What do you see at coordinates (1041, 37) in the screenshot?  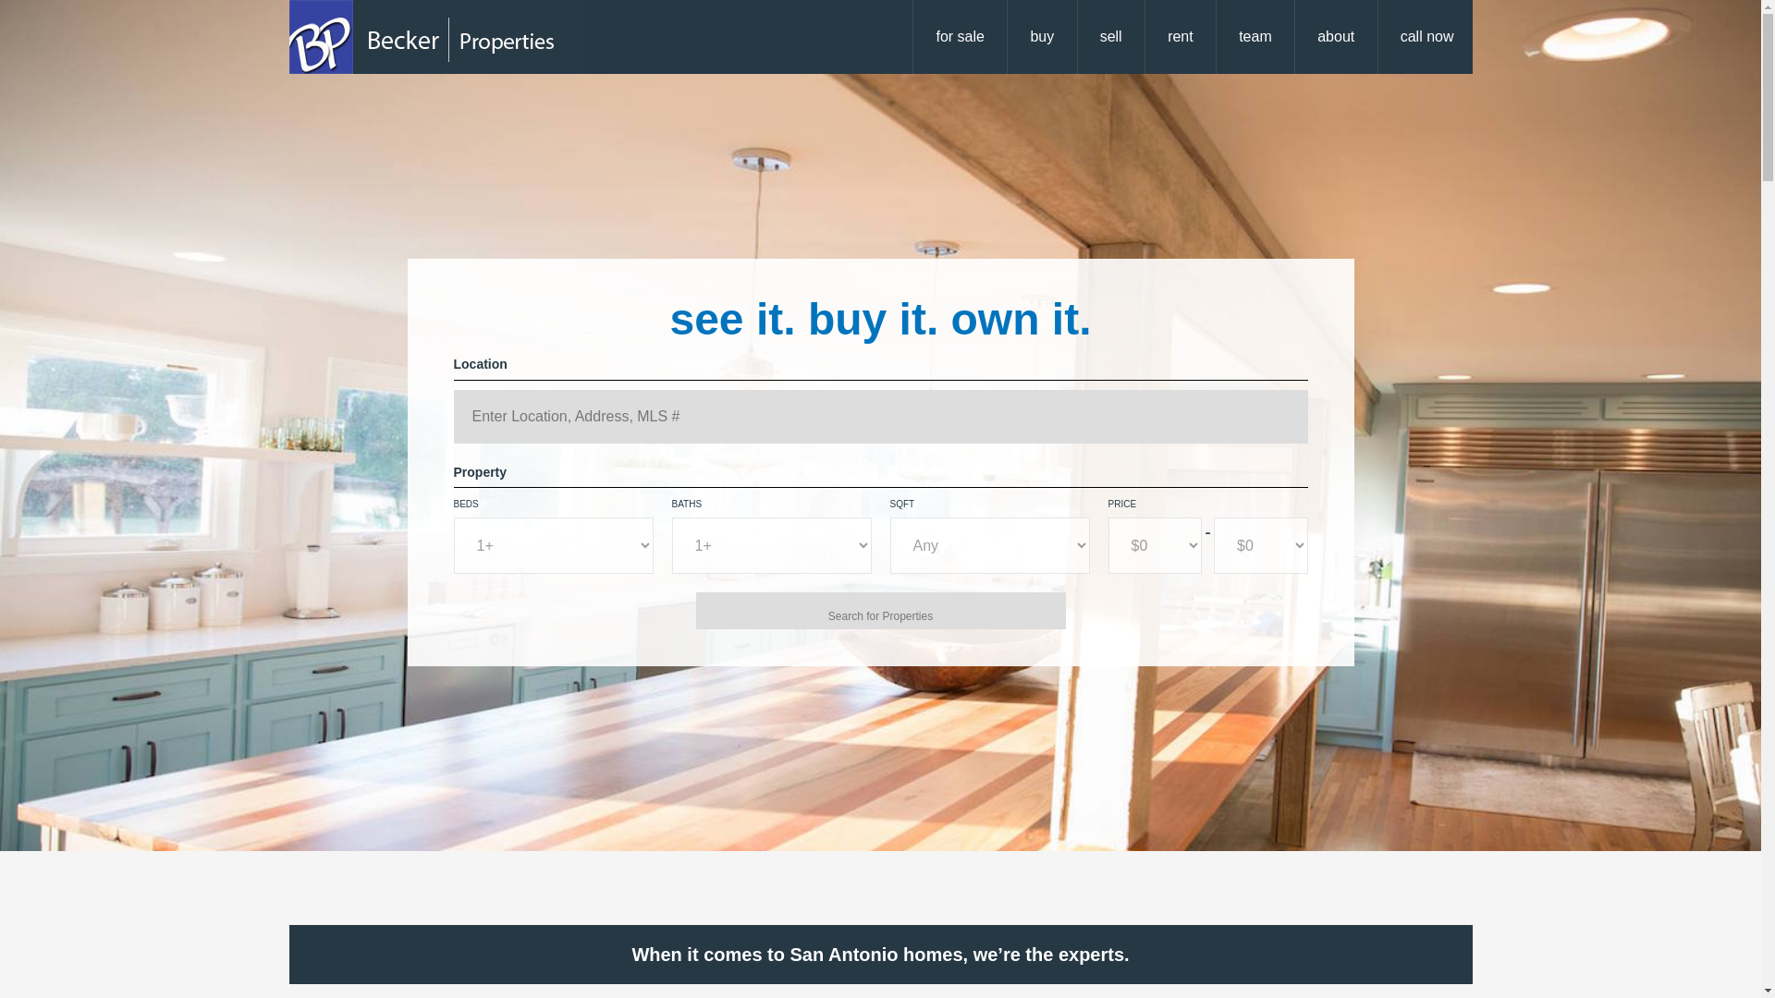 I see `buy` at bounding box center [1041, 37].